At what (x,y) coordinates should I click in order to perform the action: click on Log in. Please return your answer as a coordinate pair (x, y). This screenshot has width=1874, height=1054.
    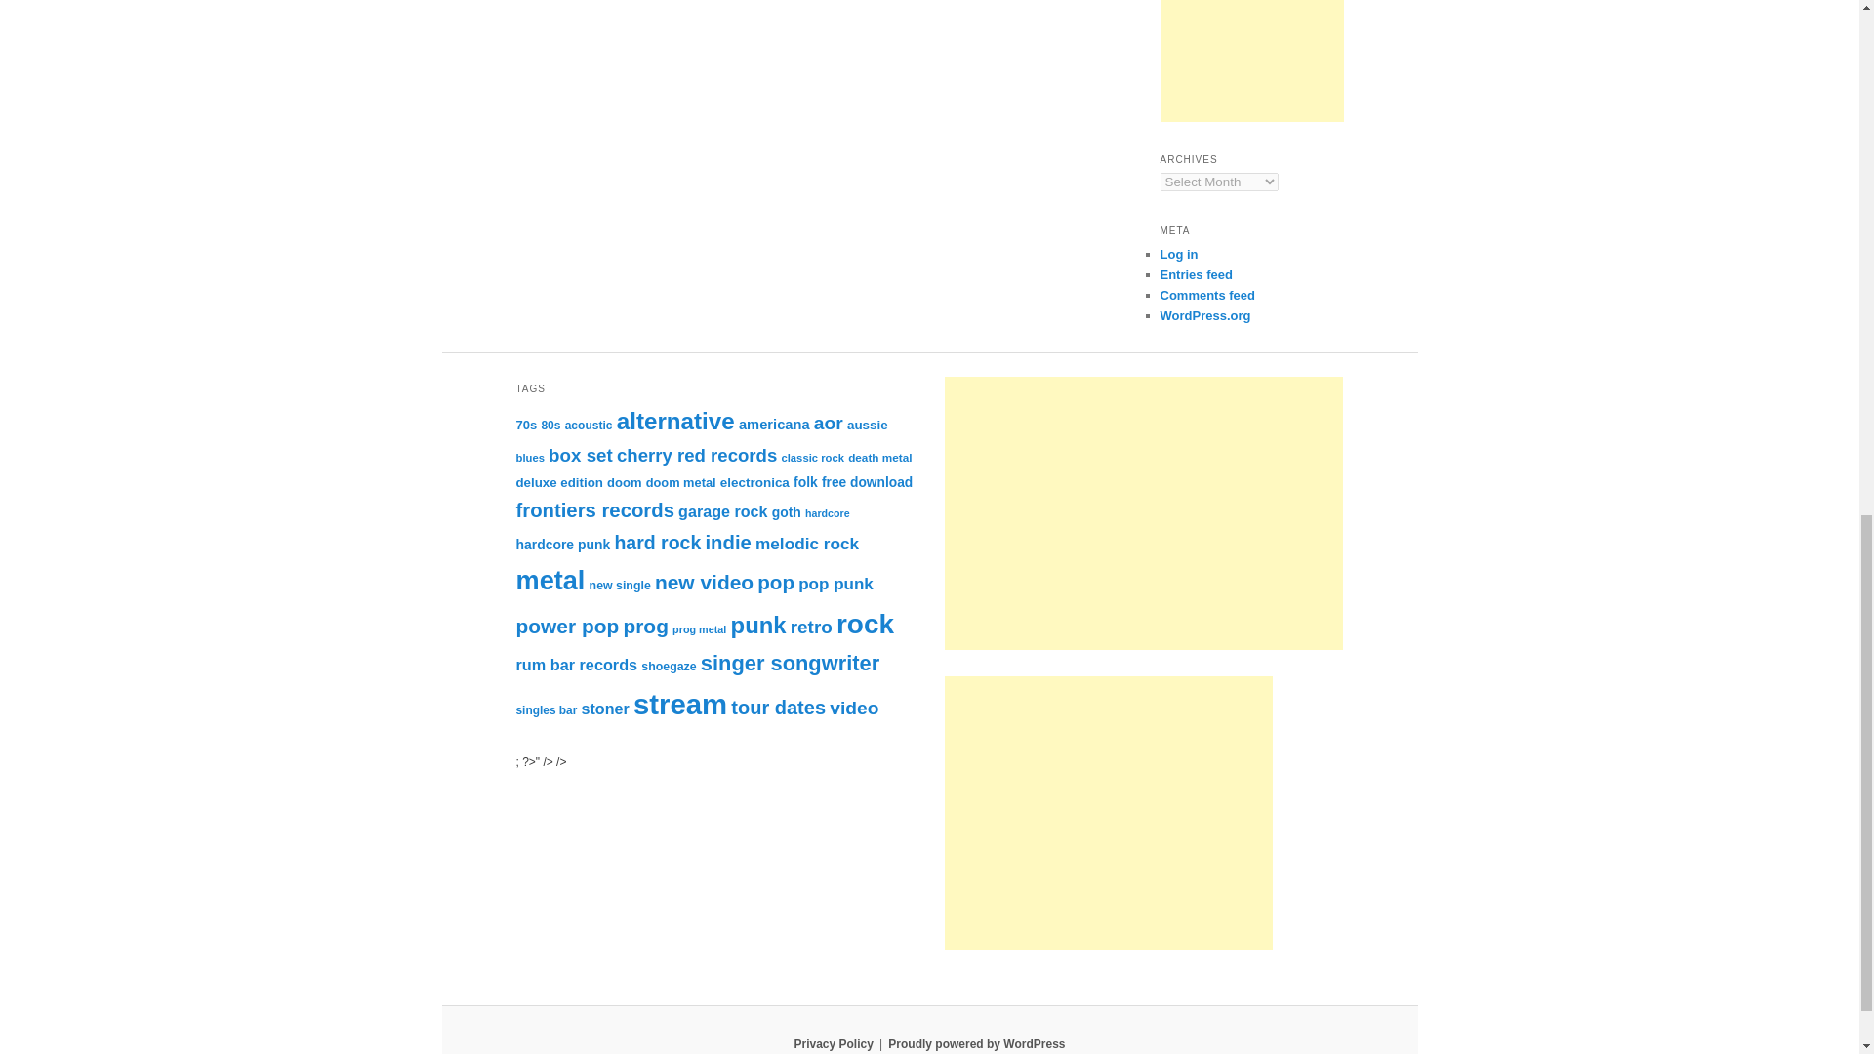
    Looking at the image, I should click on (1178, 254).